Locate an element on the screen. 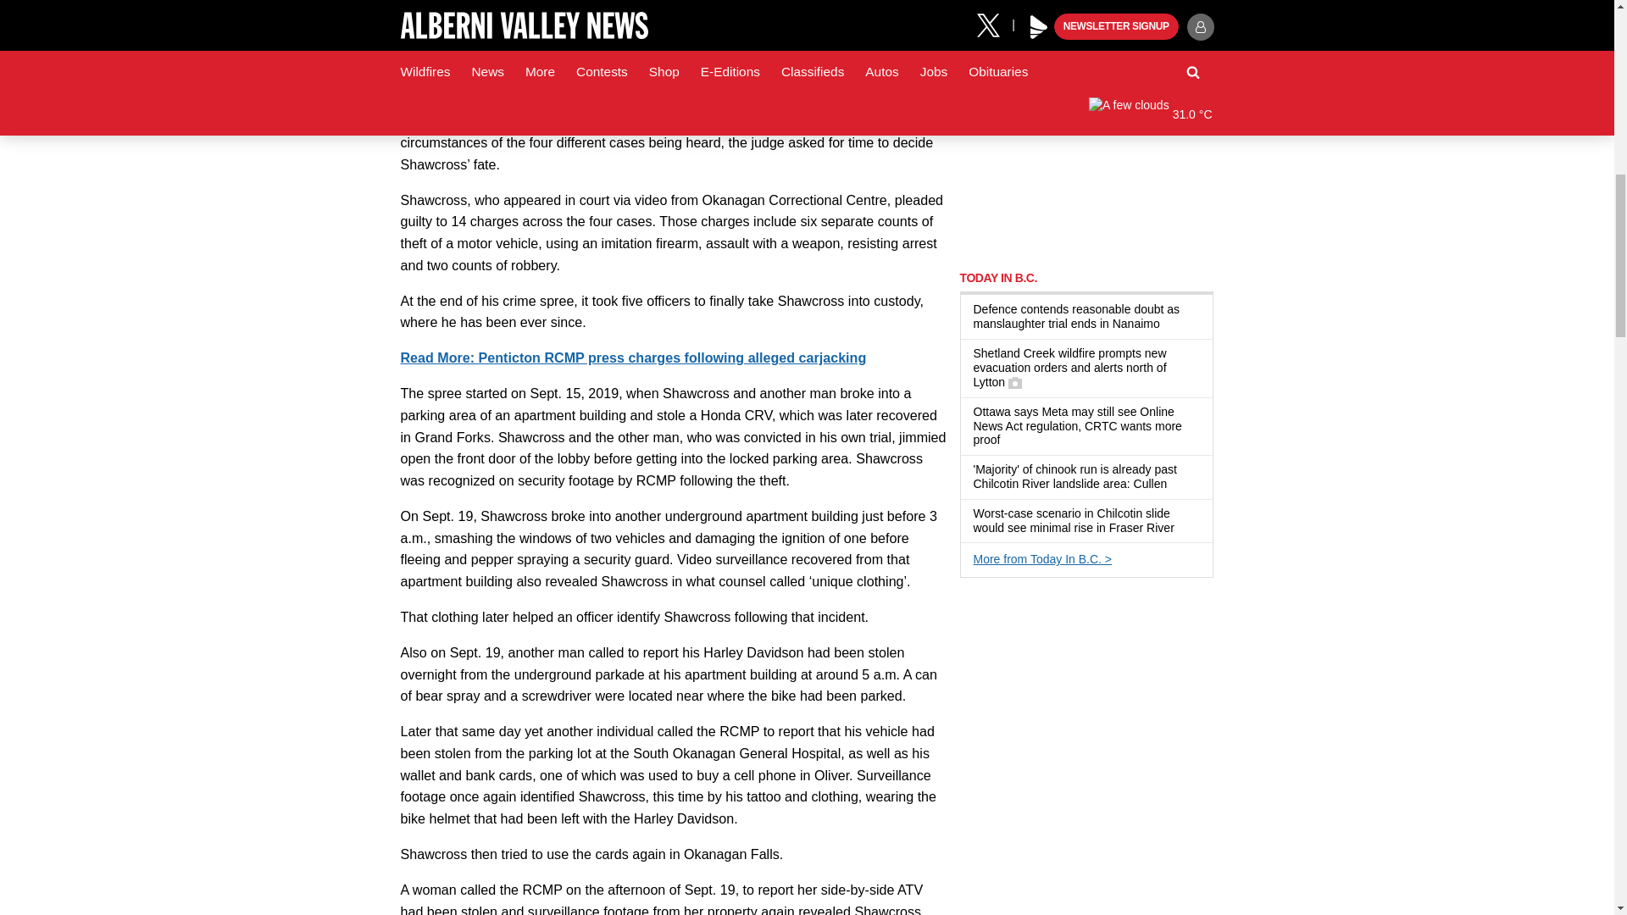 The height and width of the screenshot is (915, 1627). Has a gallery is located at coordinates (1015, 383).